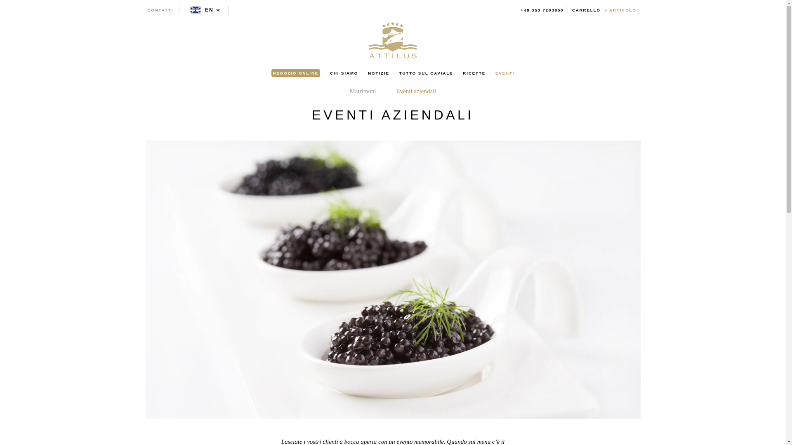 The width and height of the screenshot is (792, 445). What do you see at coordinates (474, 73) in the screenshot?
I see `RICETTE` at bounding box center [474, 73].